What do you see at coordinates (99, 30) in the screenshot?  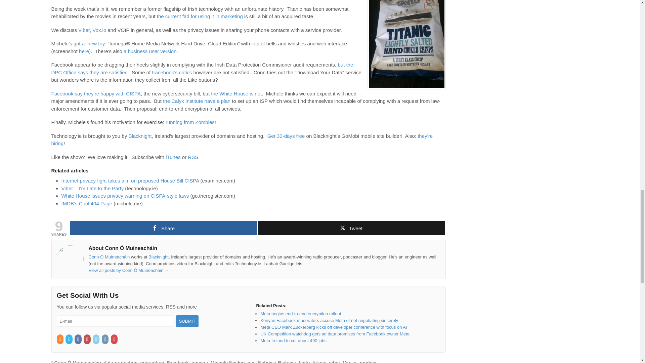 I see `Vox.io` at bounding box center [99, 30].